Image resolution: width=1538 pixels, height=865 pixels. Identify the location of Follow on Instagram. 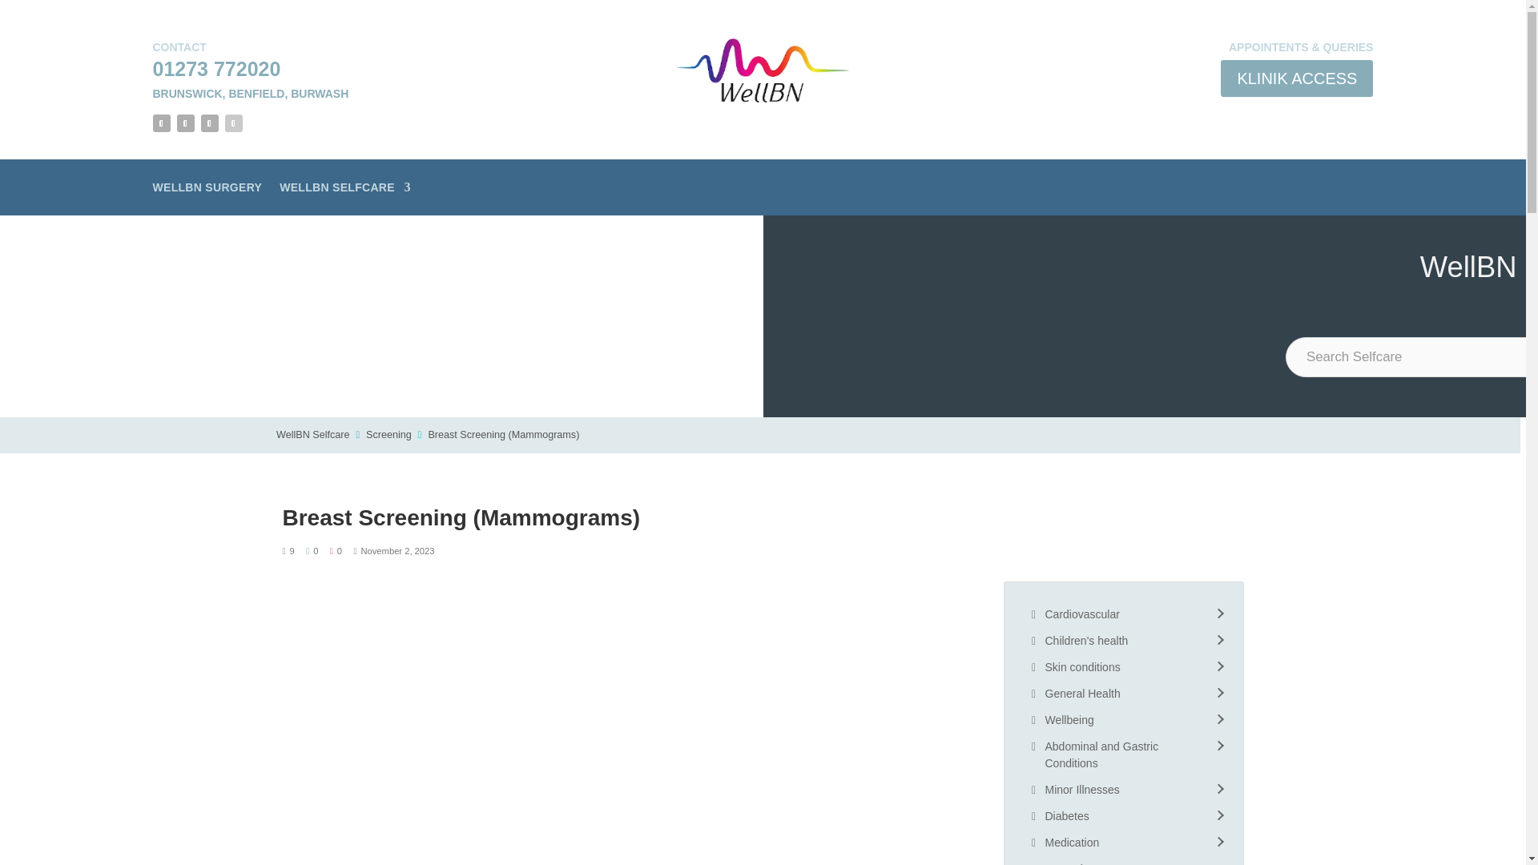
(208, 123).